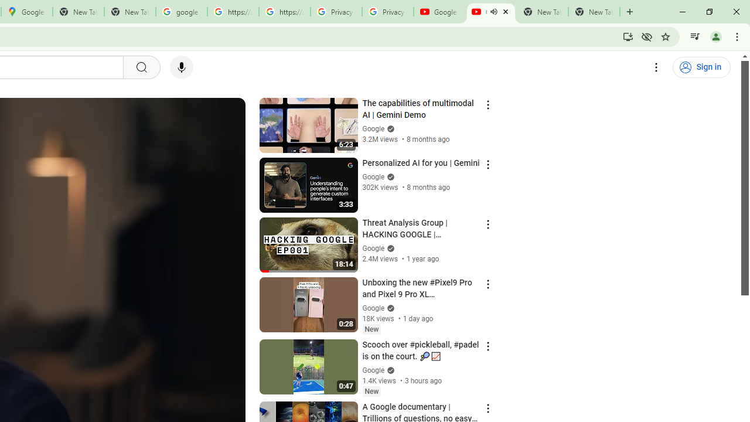 This screenshot has width=750, height=422. Describe the element at coordinates (371, 391) in the screenshot. I see `New` at that location.